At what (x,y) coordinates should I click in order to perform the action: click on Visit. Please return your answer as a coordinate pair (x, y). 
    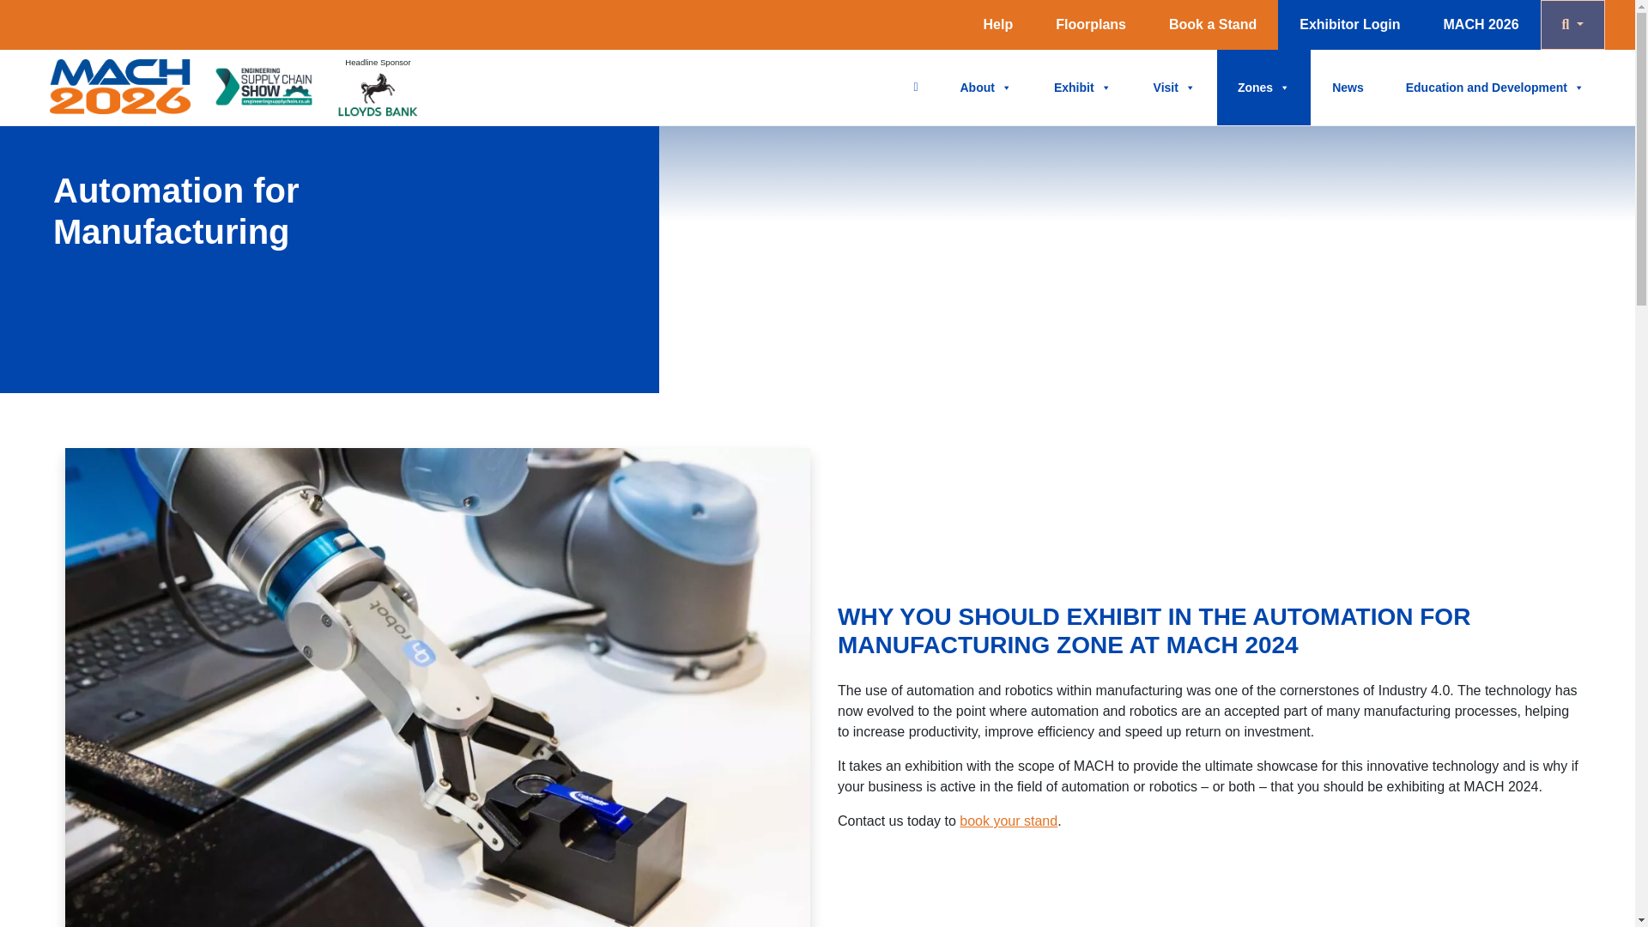
    Looking at the image, I should click on (1174, 88).